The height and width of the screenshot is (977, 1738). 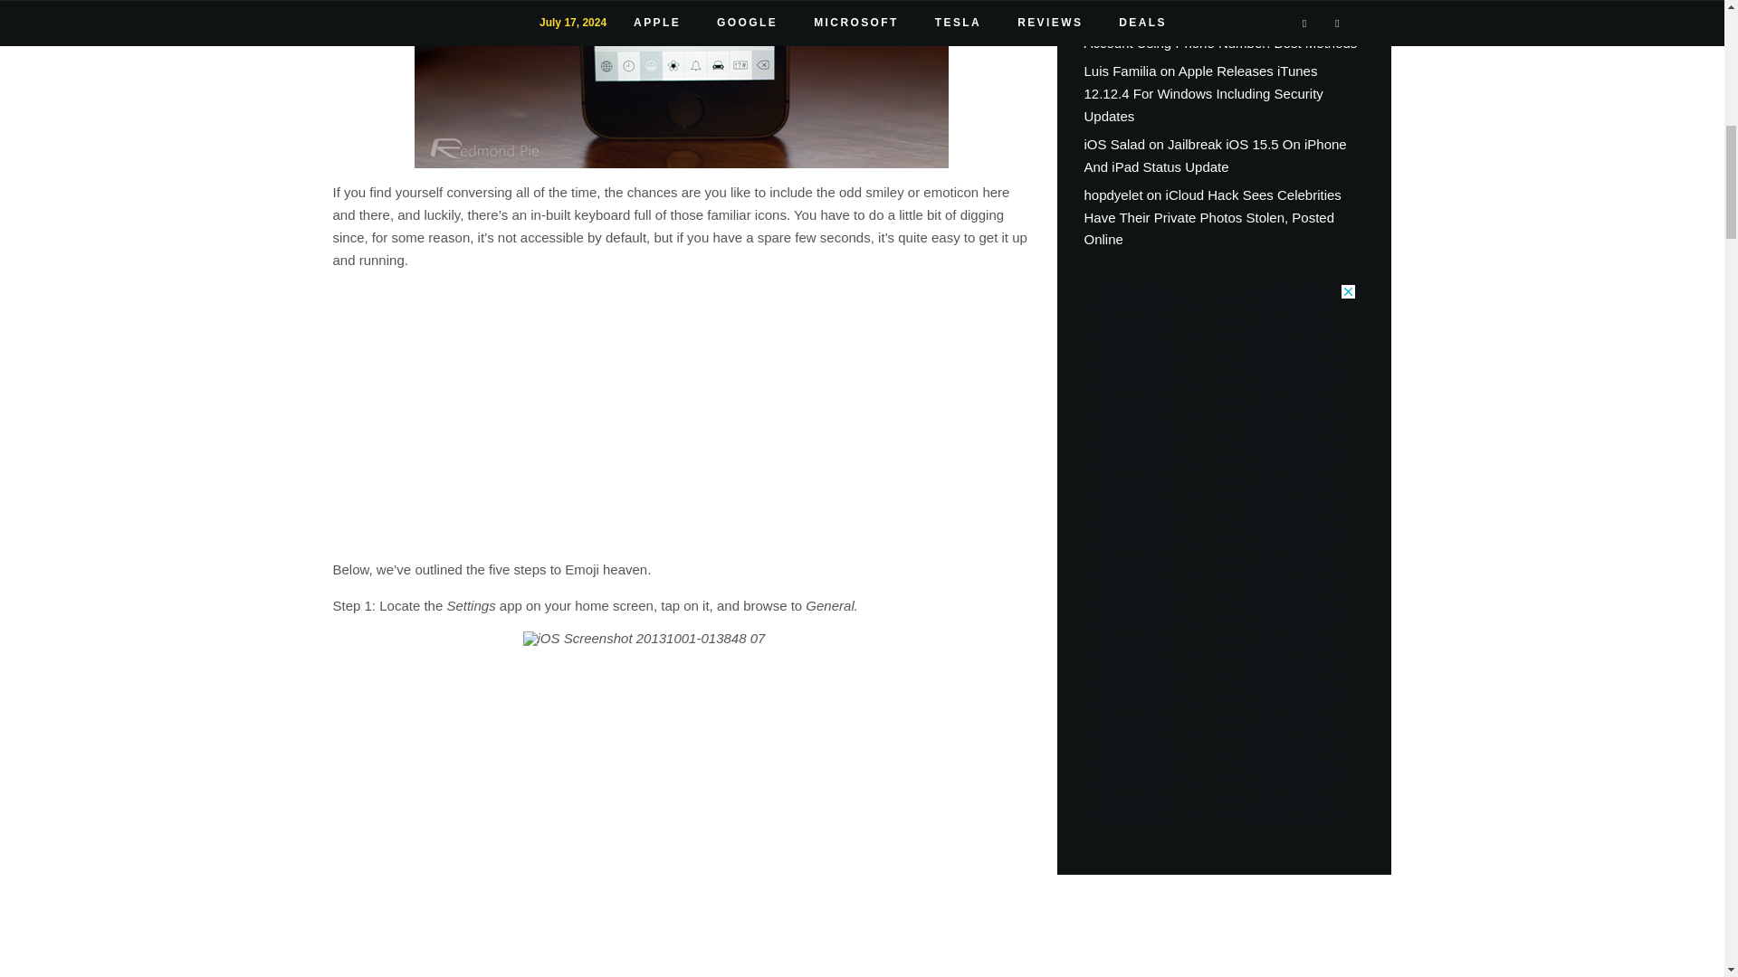 I want to click on iOS Screenshot 20131001-013848 07, so click(x=681, y=803).